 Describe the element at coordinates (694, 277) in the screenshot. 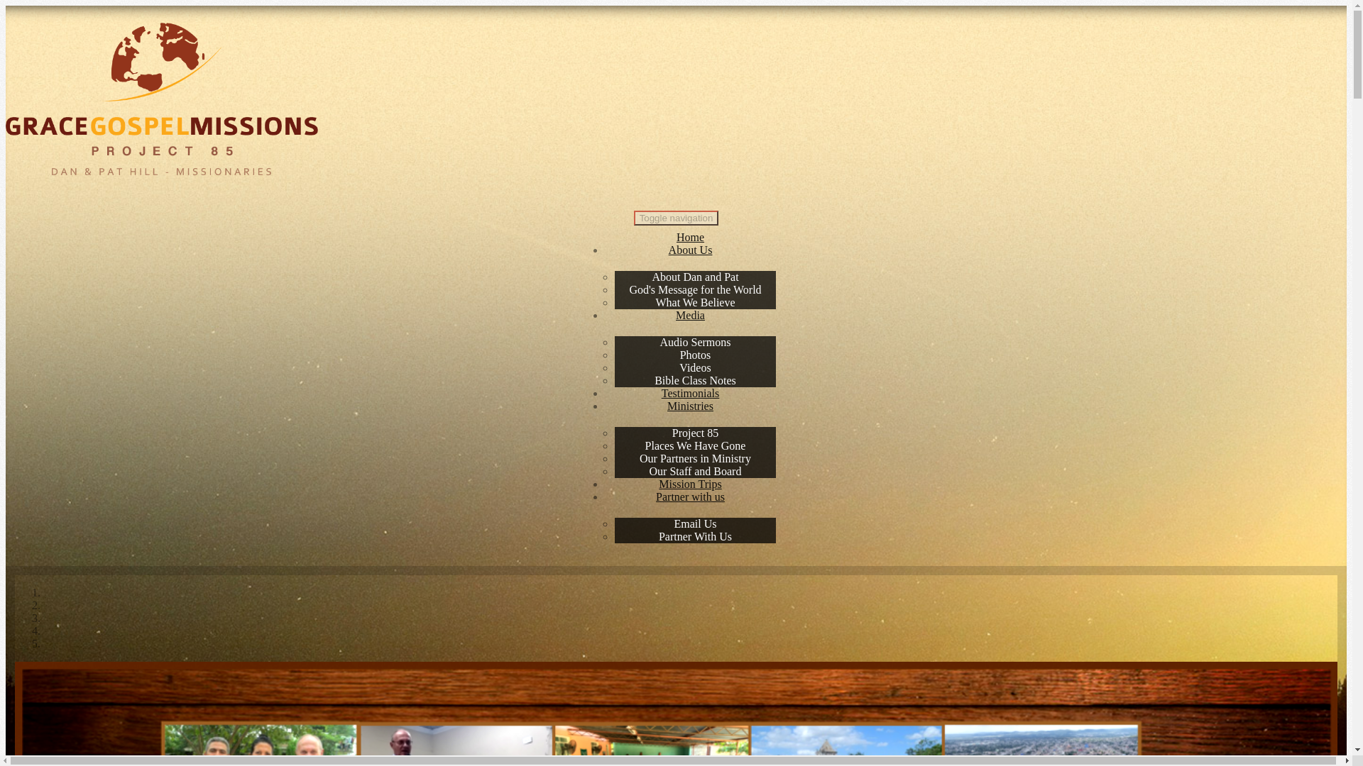

I see `About Dan and Pat` at that location.